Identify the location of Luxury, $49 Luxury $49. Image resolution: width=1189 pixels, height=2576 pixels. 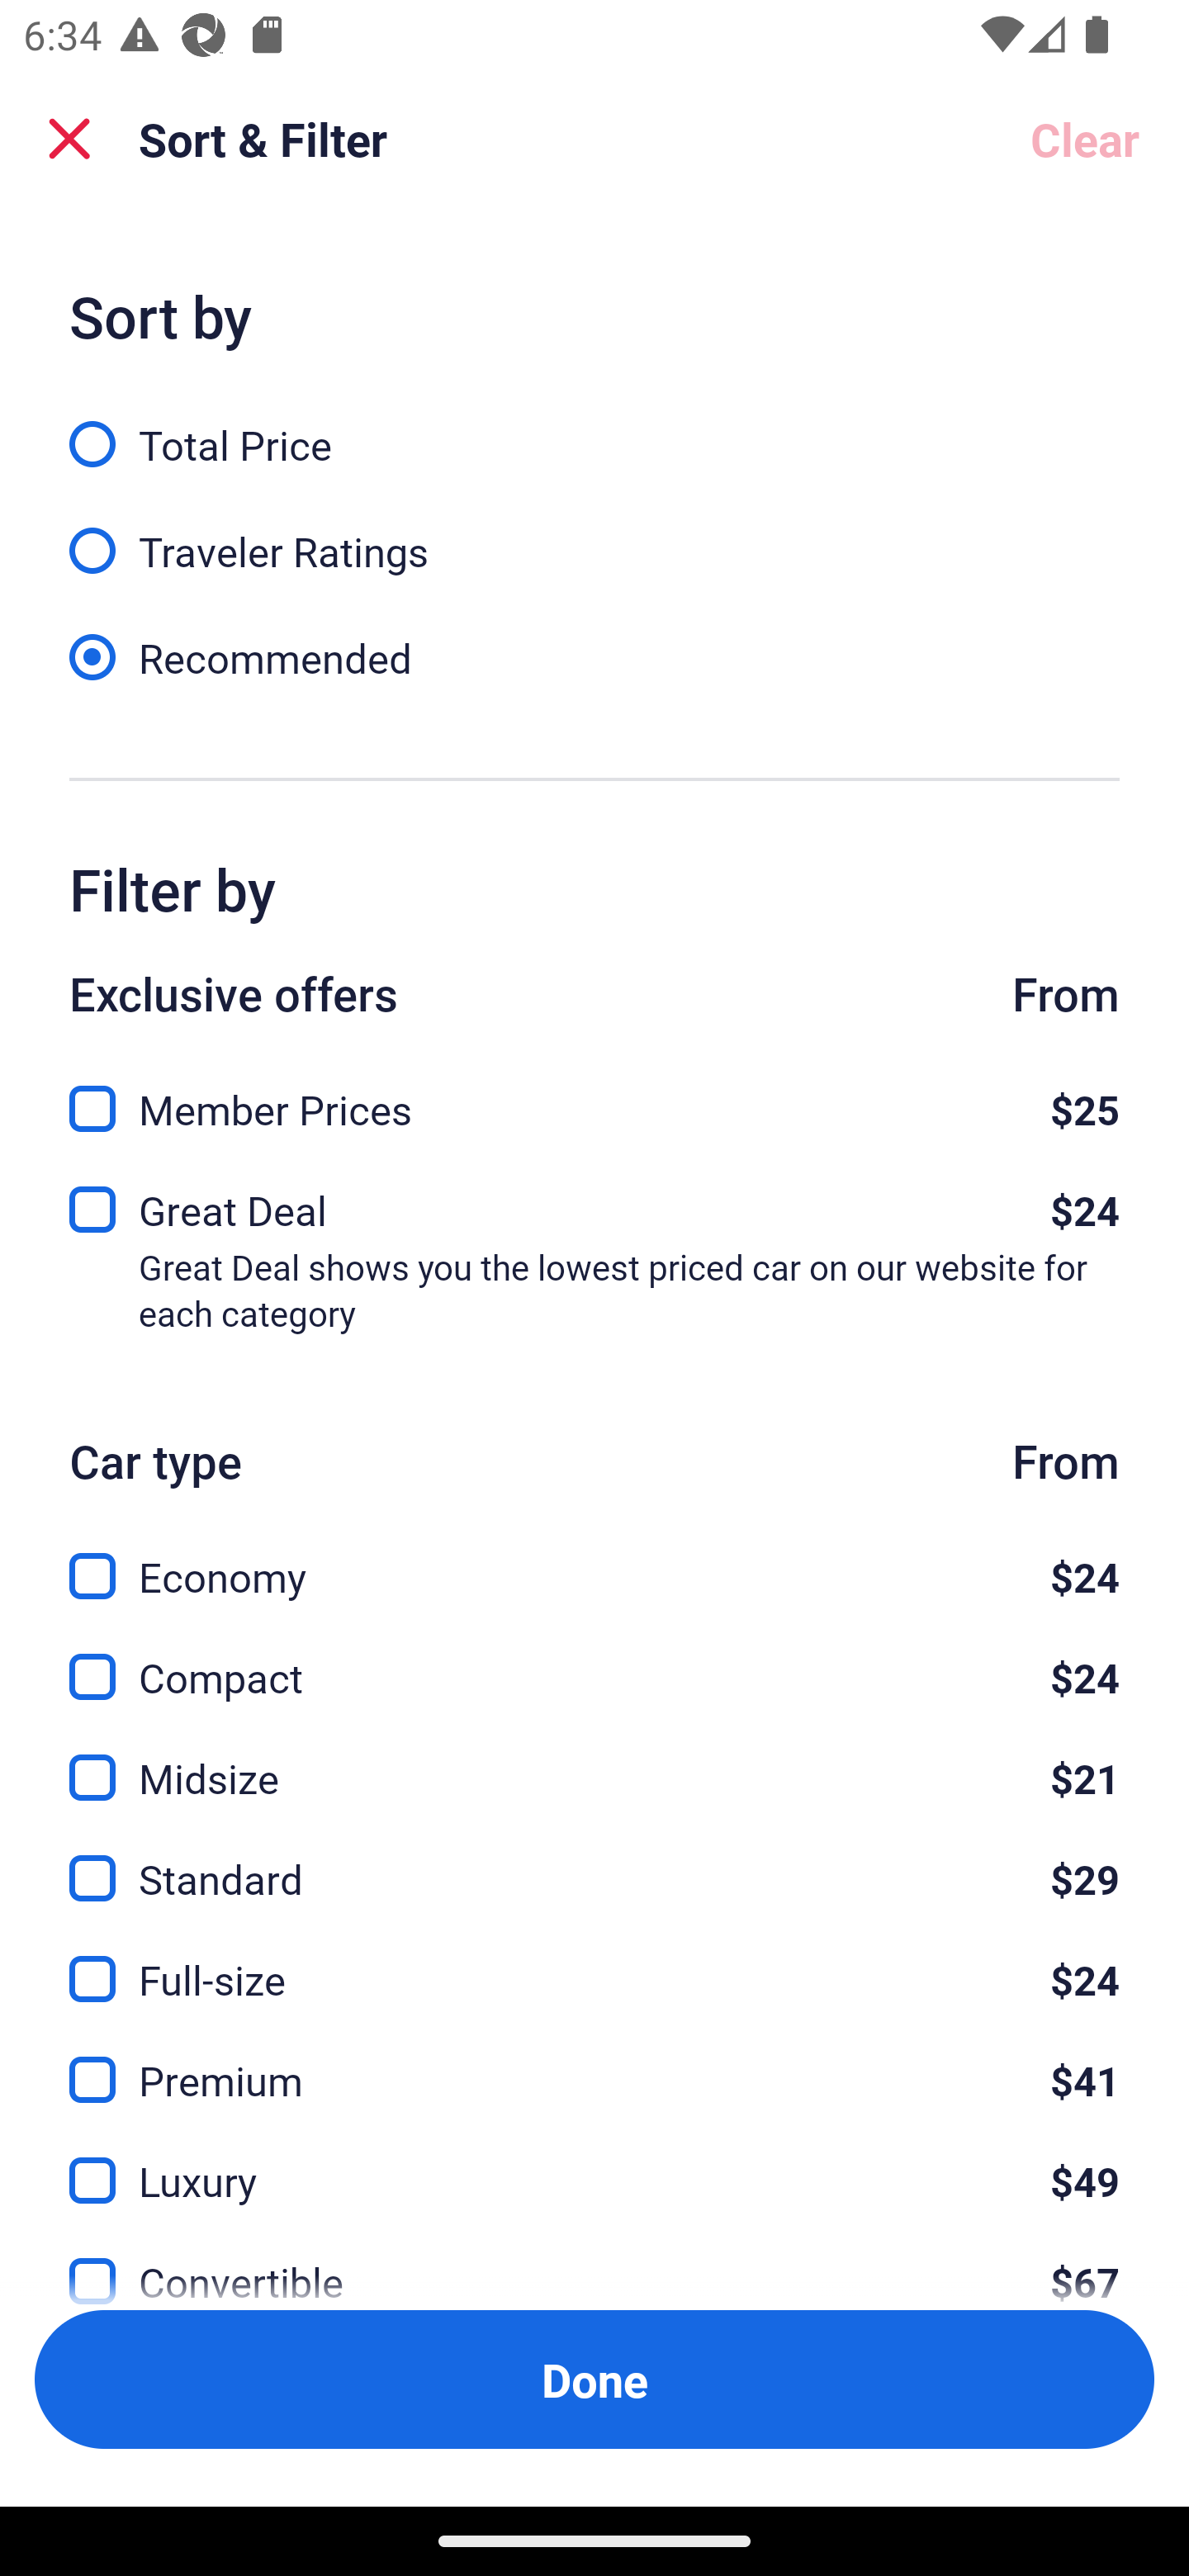
(594, 2162).